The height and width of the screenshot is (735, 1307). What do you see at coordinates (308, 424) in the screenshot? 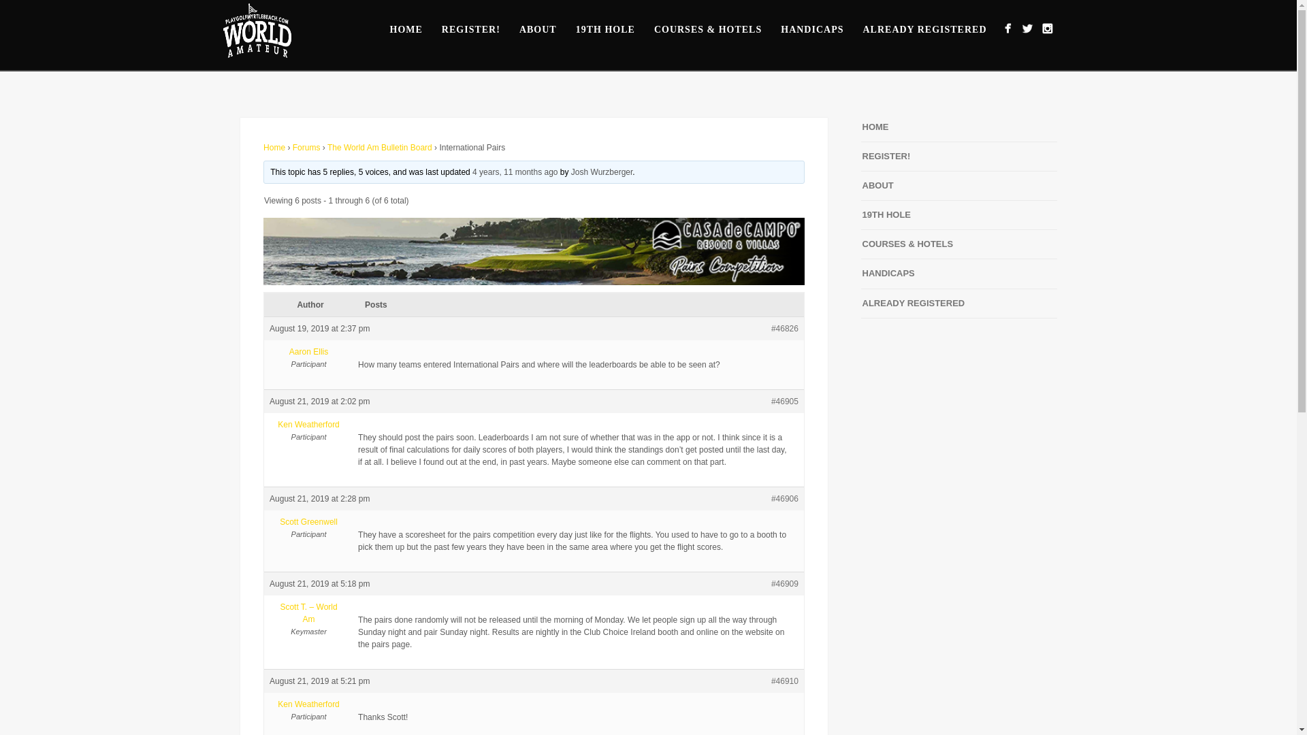
I see `Ken Weatherford` at bounding box center [308, 424].